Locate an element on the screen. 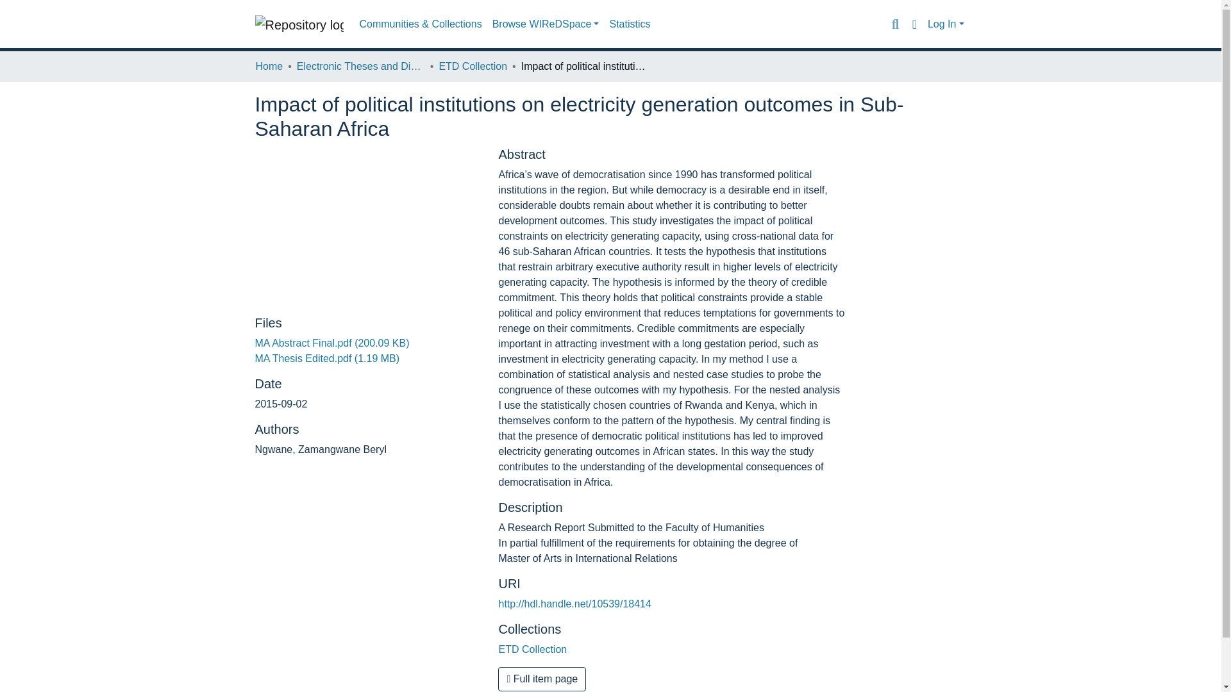 This screenshot has height=692, width=1231. Statistics is located at coordinates (630, 24).